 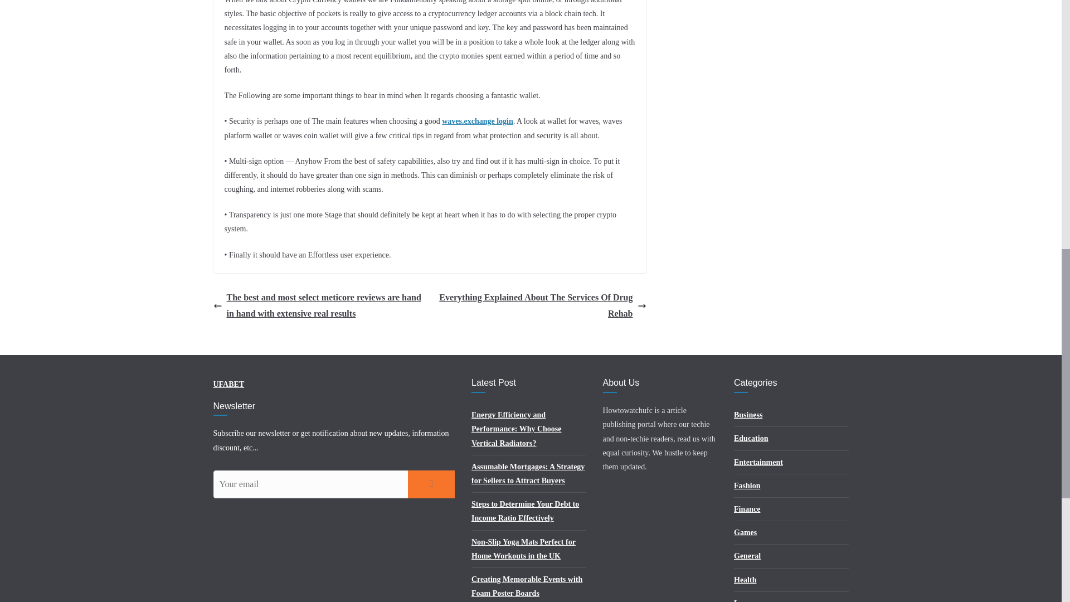 I want to click on Finance, so click(x=747, y=509).